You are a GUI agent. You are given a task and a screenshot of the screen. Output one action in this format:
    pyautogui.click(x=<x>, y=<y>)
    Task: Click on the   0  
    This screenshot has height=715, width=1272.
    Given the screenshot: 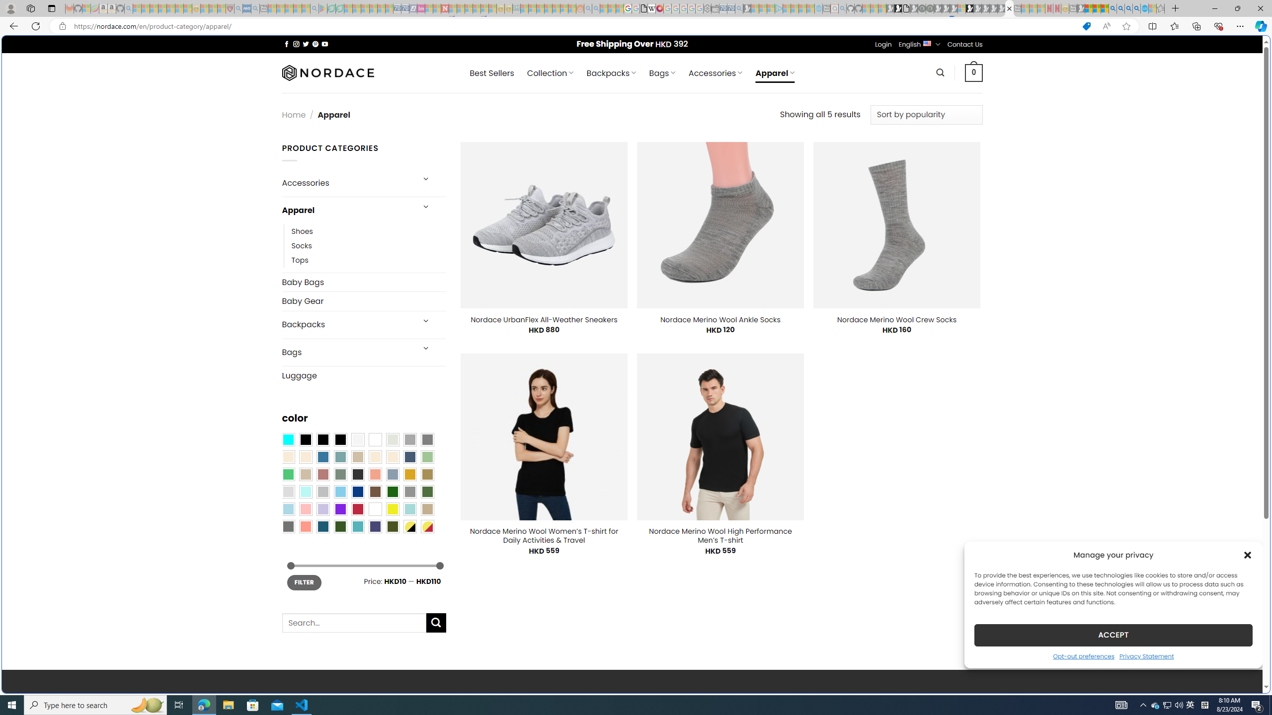 What is the action you would take?
    pyautogui.click(x=974, y=72)
    